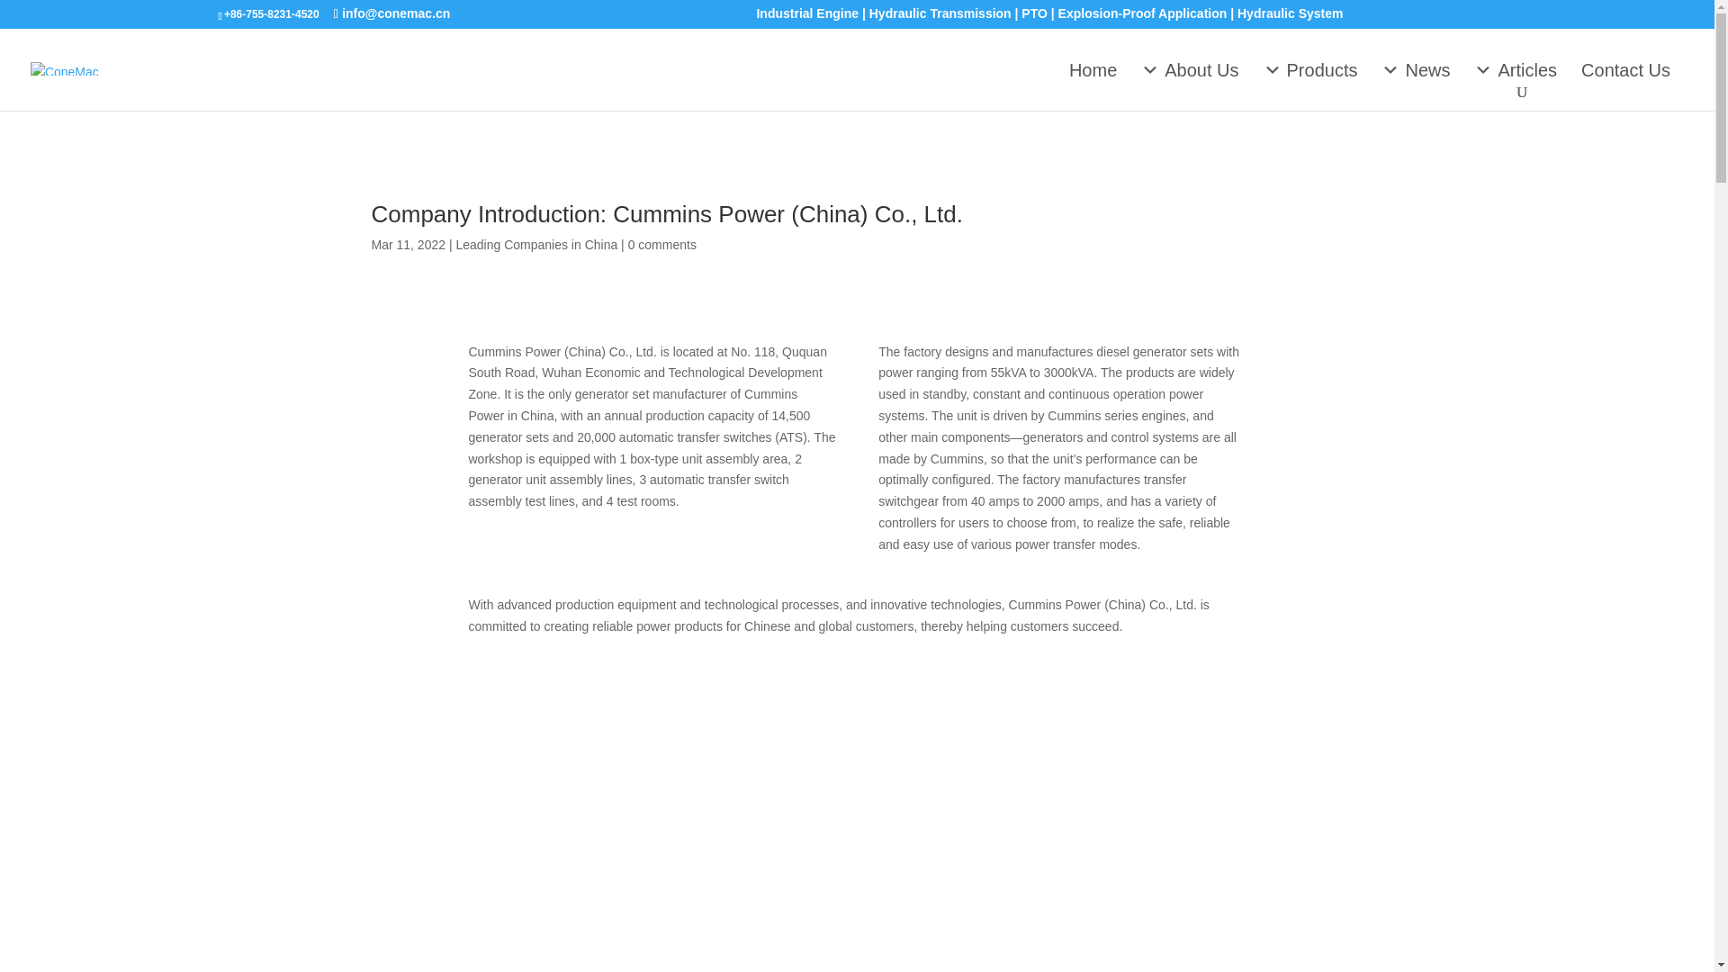  Describe the element at coordinates (1093, 69) in the screenshot. I see `Home` at that location.